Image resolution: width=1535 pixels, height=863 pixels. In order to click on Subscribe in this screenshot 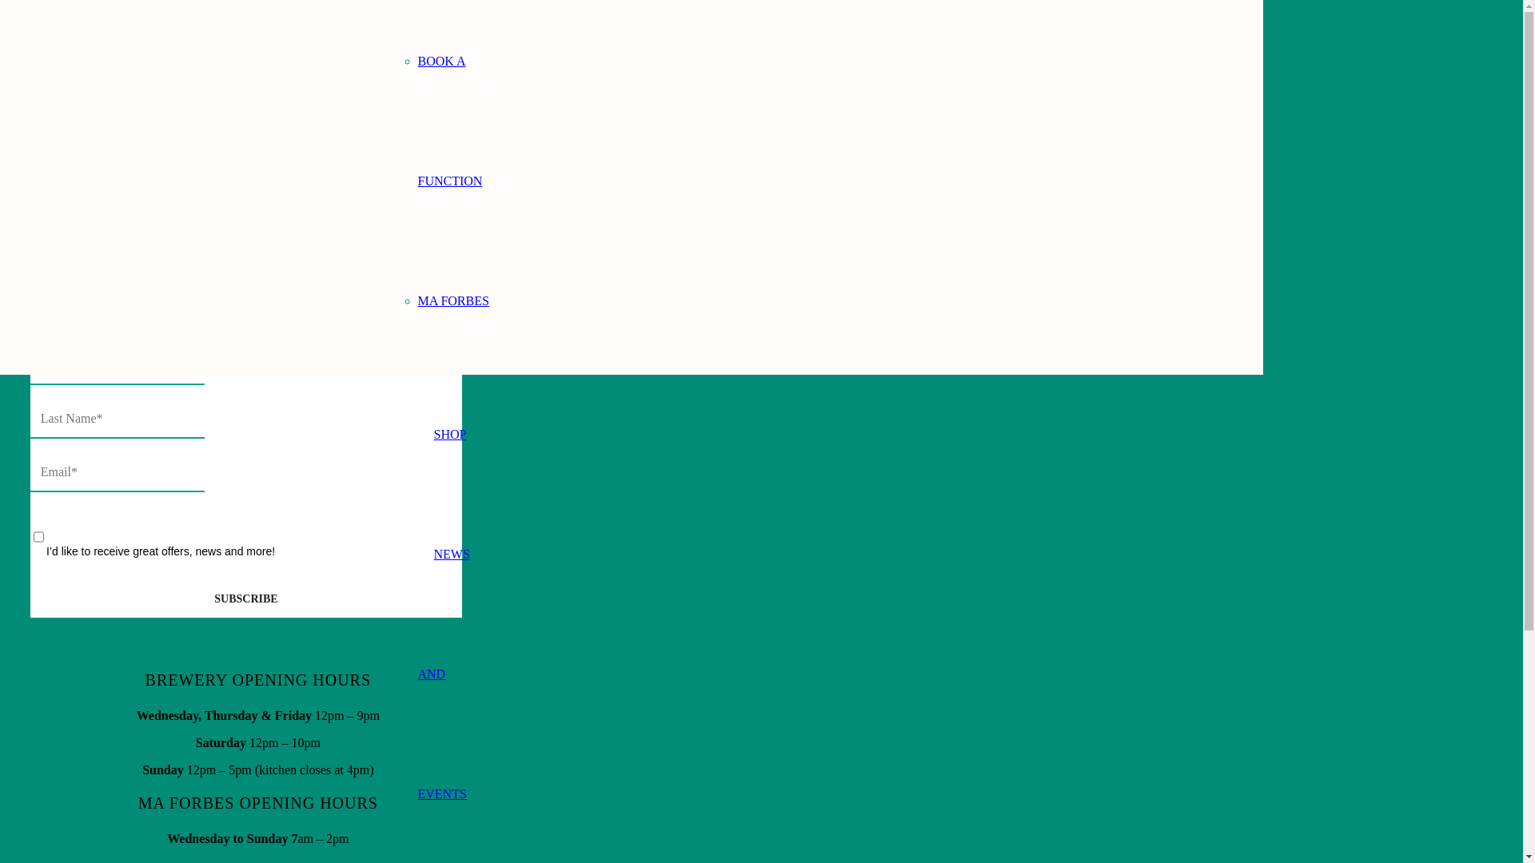, I will do `click(246, 599)`.